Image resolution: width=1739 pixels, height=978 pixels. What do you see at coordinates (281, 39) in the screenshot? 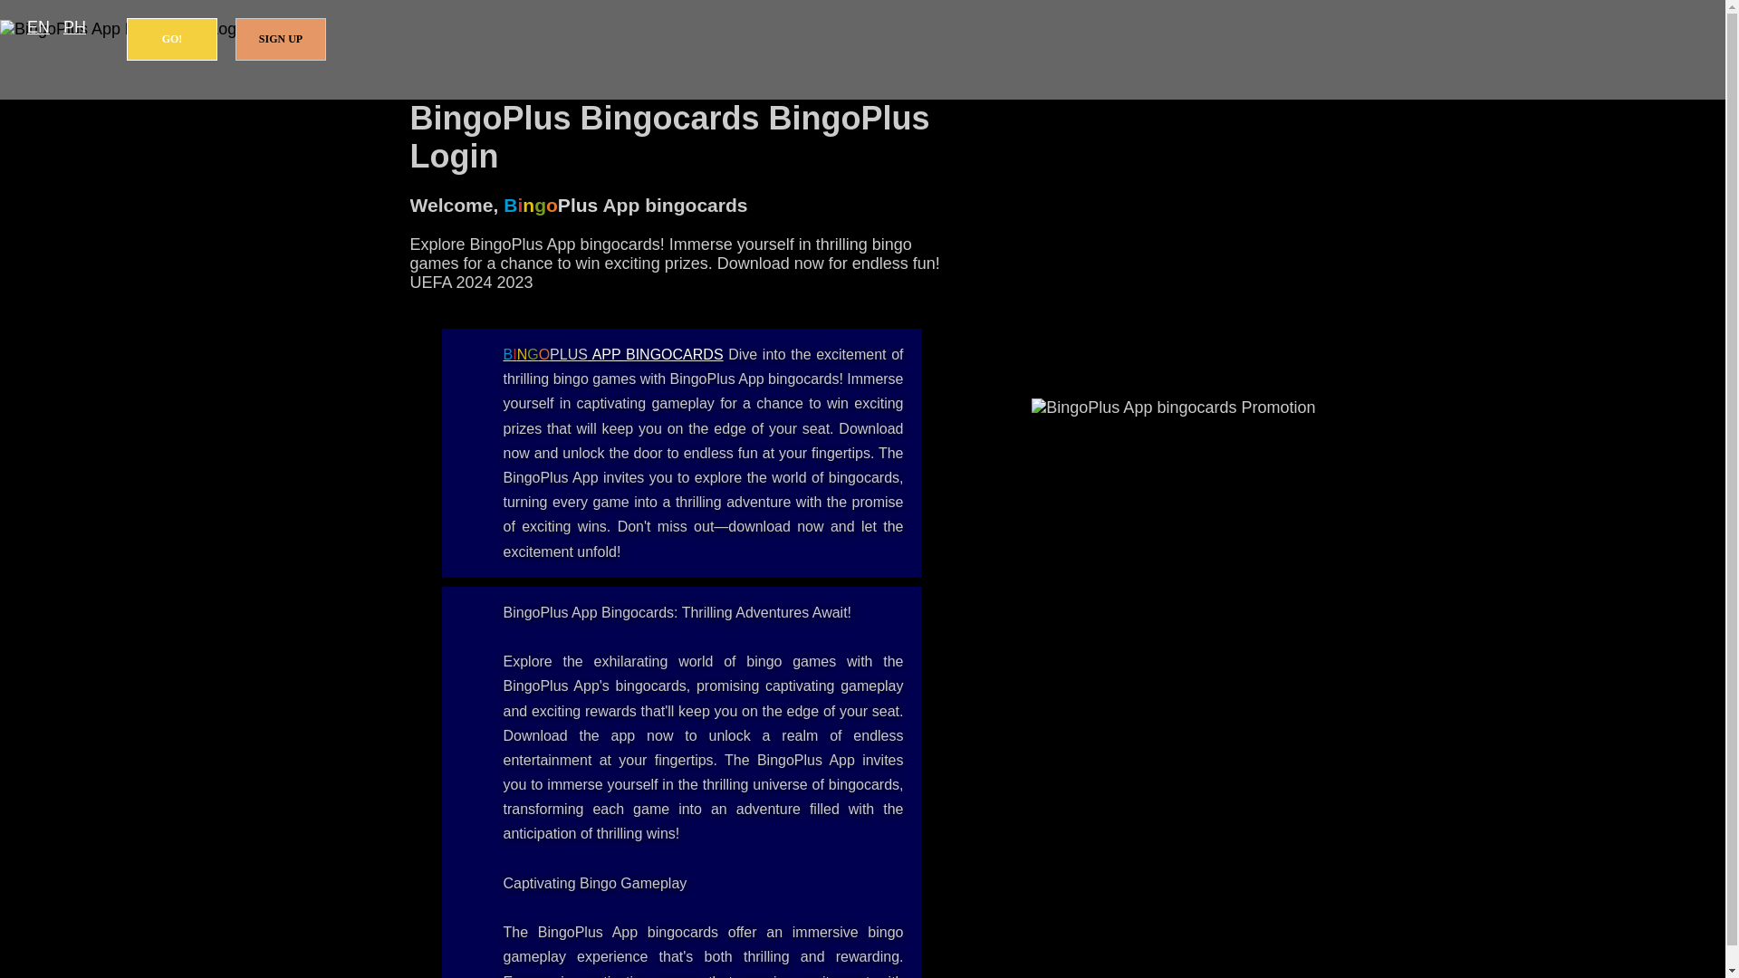
I see `SIGN UP` at bounding box center [281, 39].